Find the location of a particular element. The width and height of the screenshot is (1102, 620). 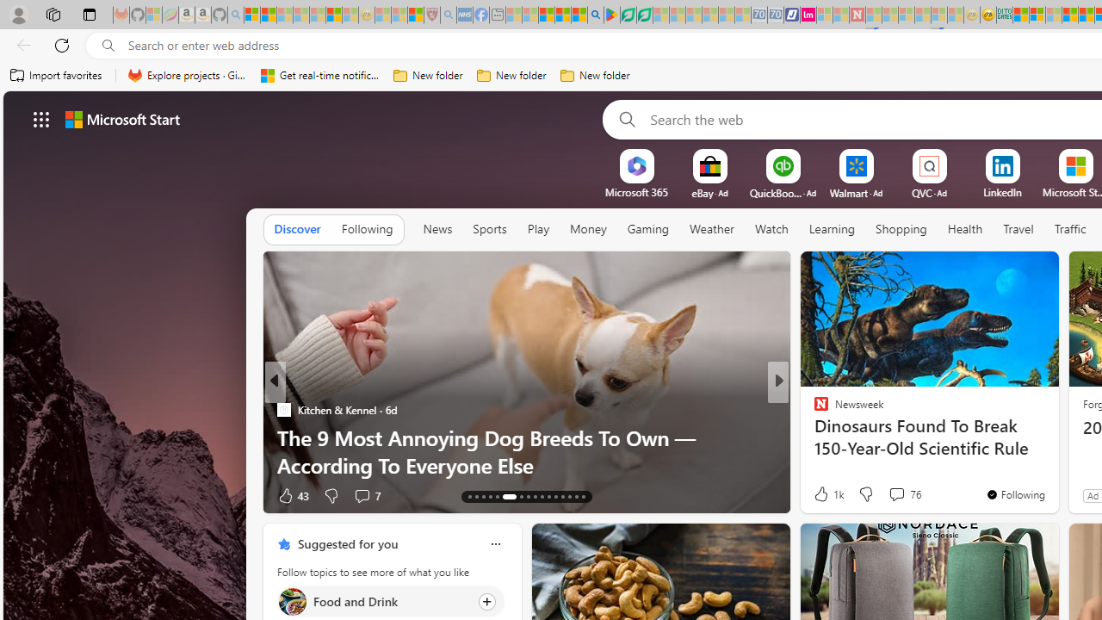

51 Like is located at coordinates (823, 494).